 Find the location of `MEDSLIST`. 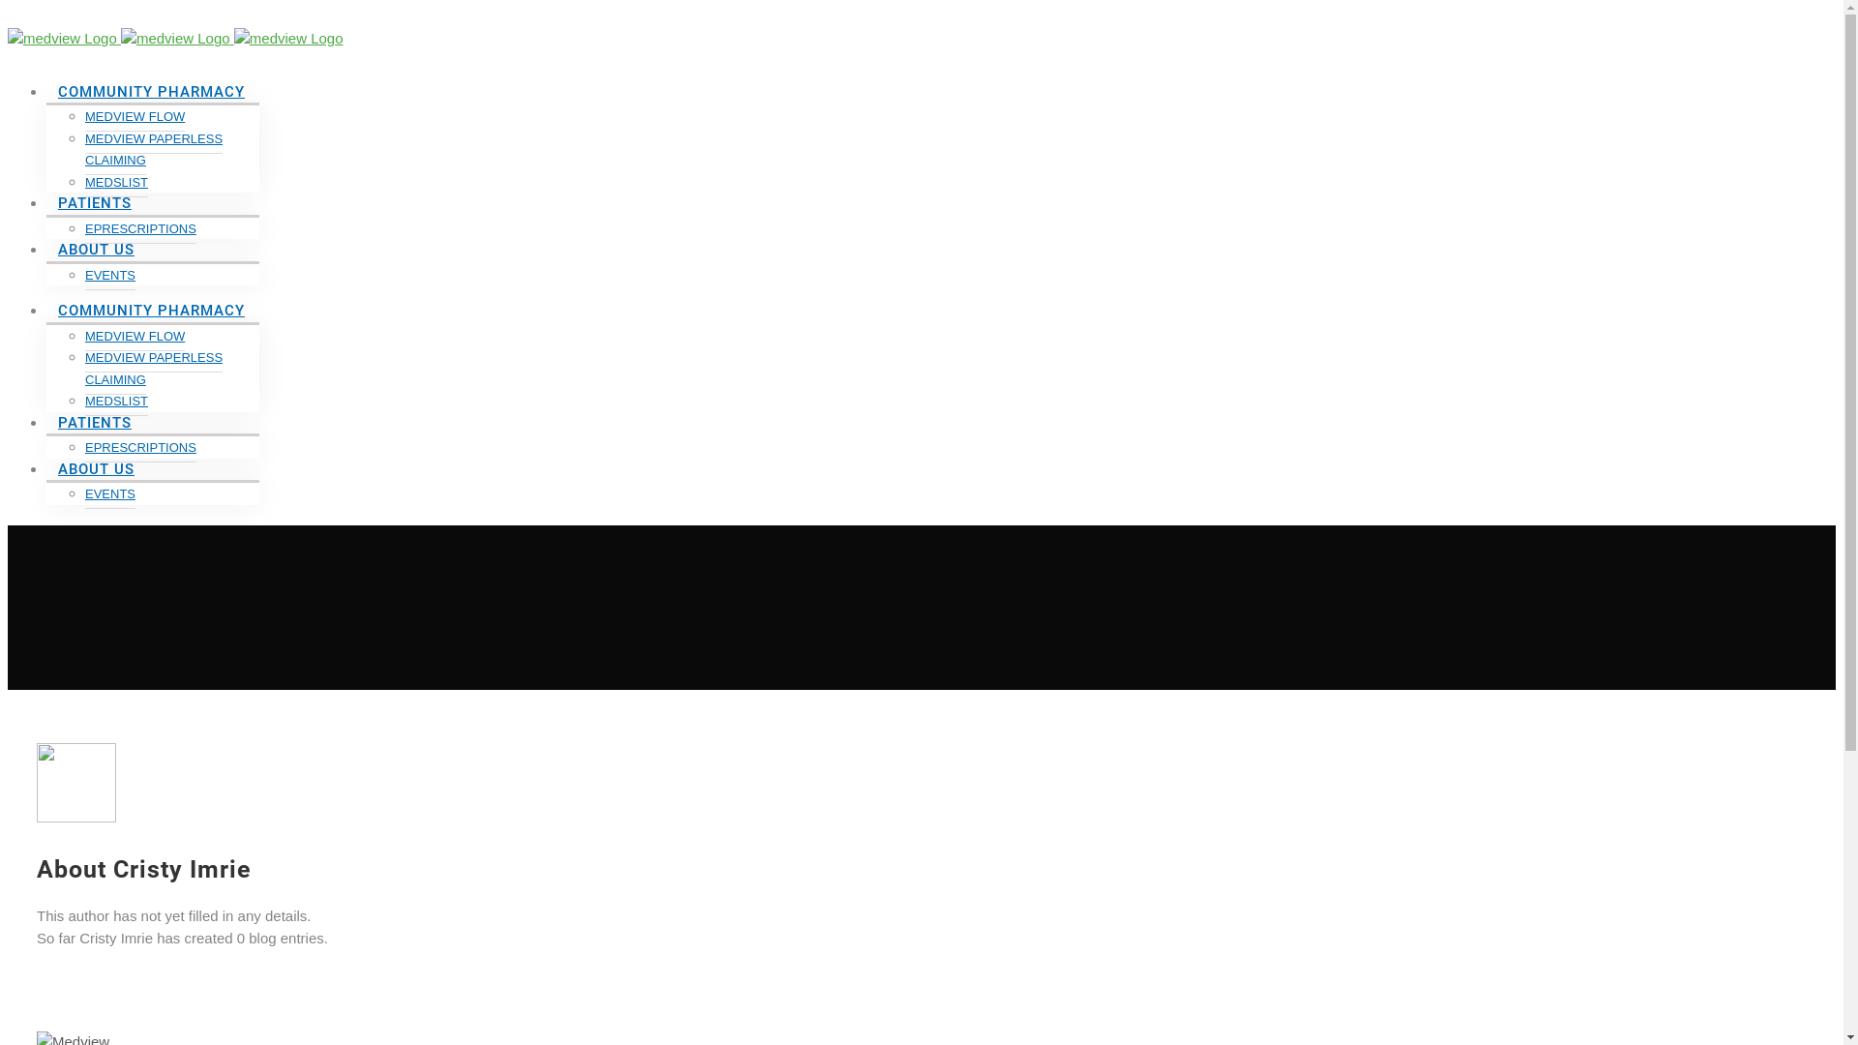

MEDSLIST is located at coordinates (116, 183).